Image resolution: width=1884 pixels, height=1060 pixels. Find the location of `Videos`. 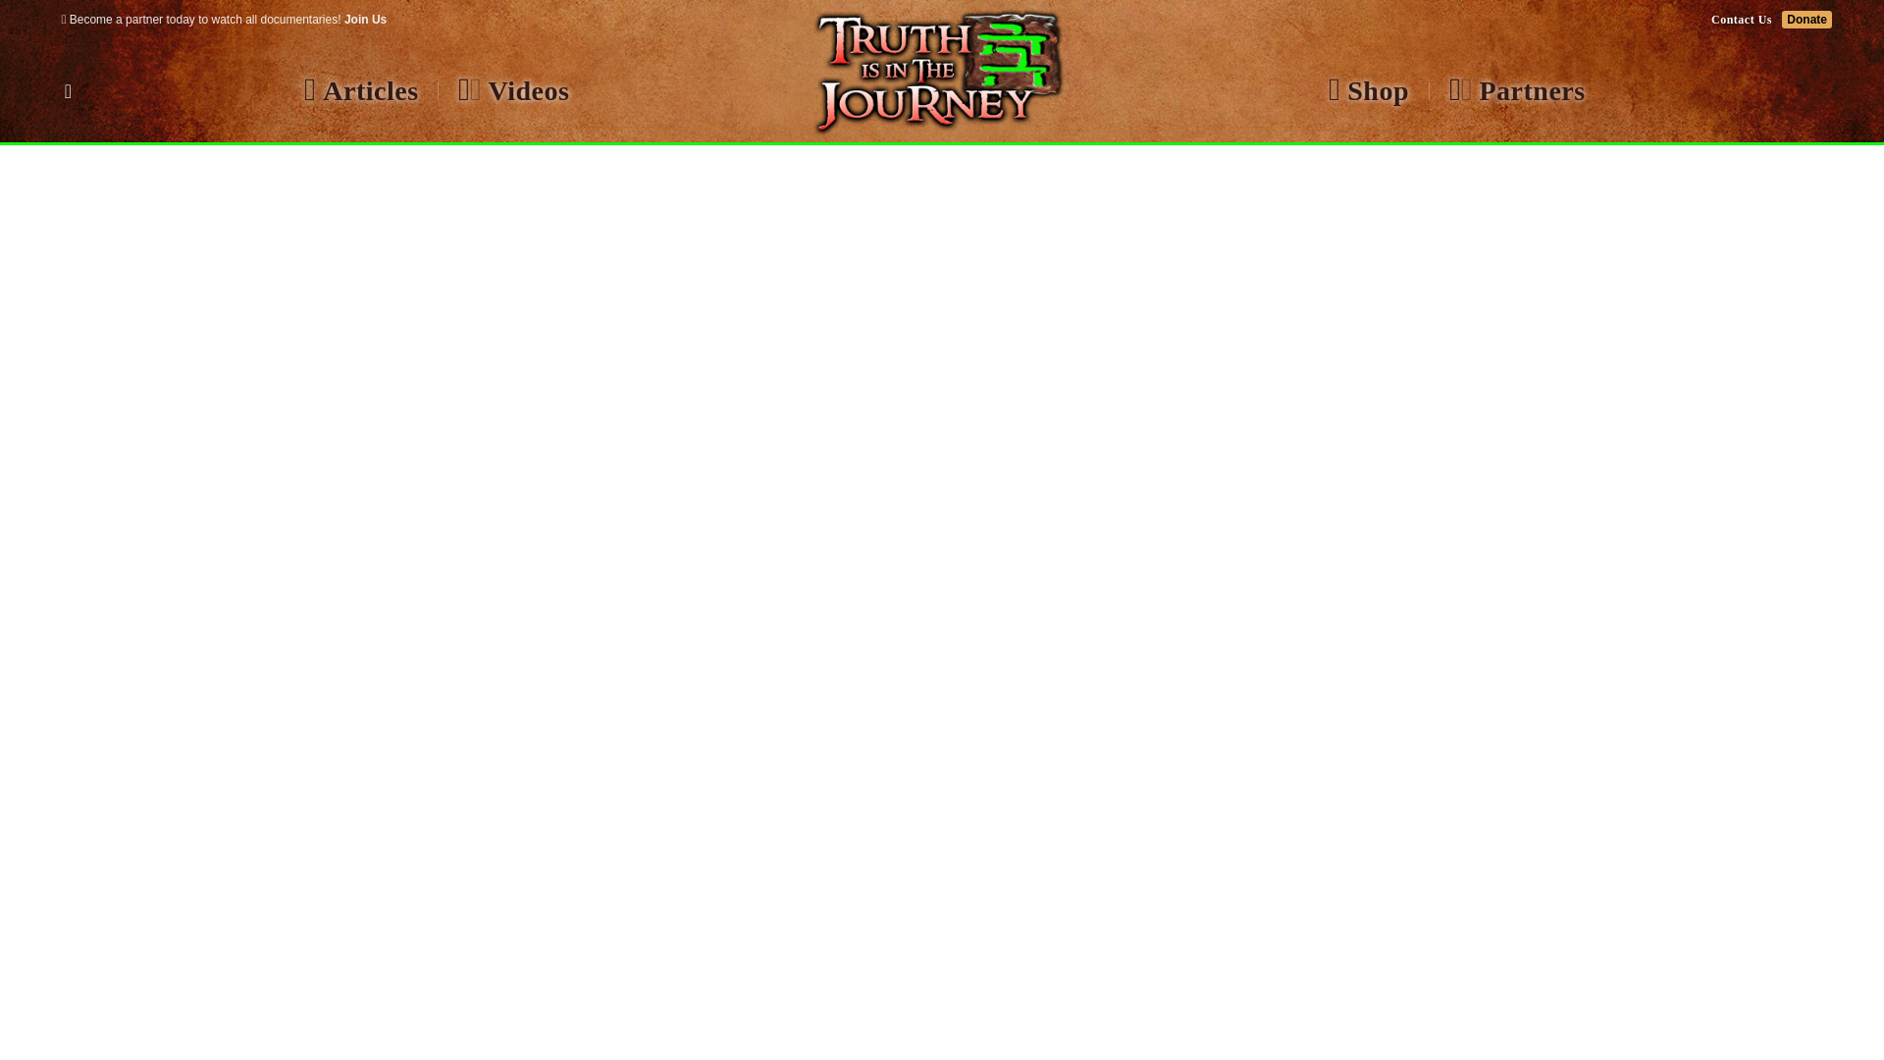

Videos is located at coordinates (512, 90).